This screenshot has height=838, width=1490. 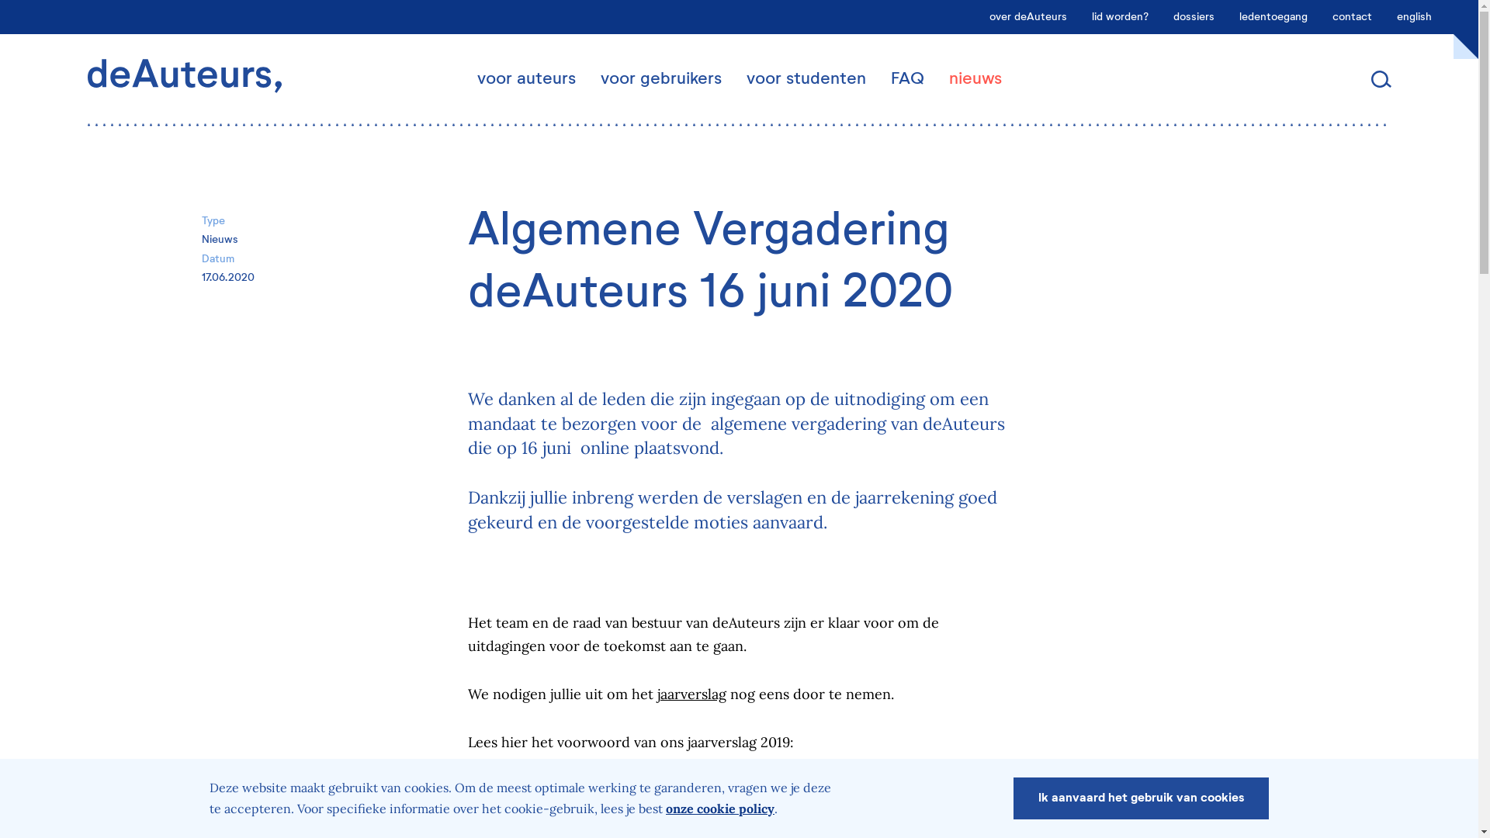 I want to click on dossiers, so click(x=1194, y=17).